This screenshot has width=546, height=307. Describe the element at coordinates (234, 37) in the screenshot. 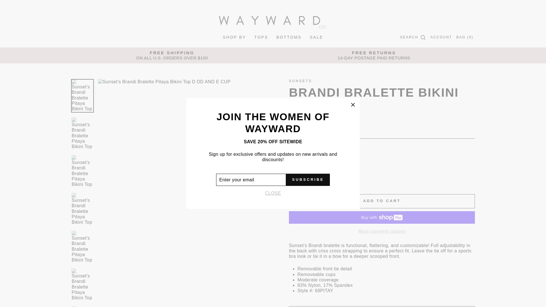

I see `SHOP BY` at that location.